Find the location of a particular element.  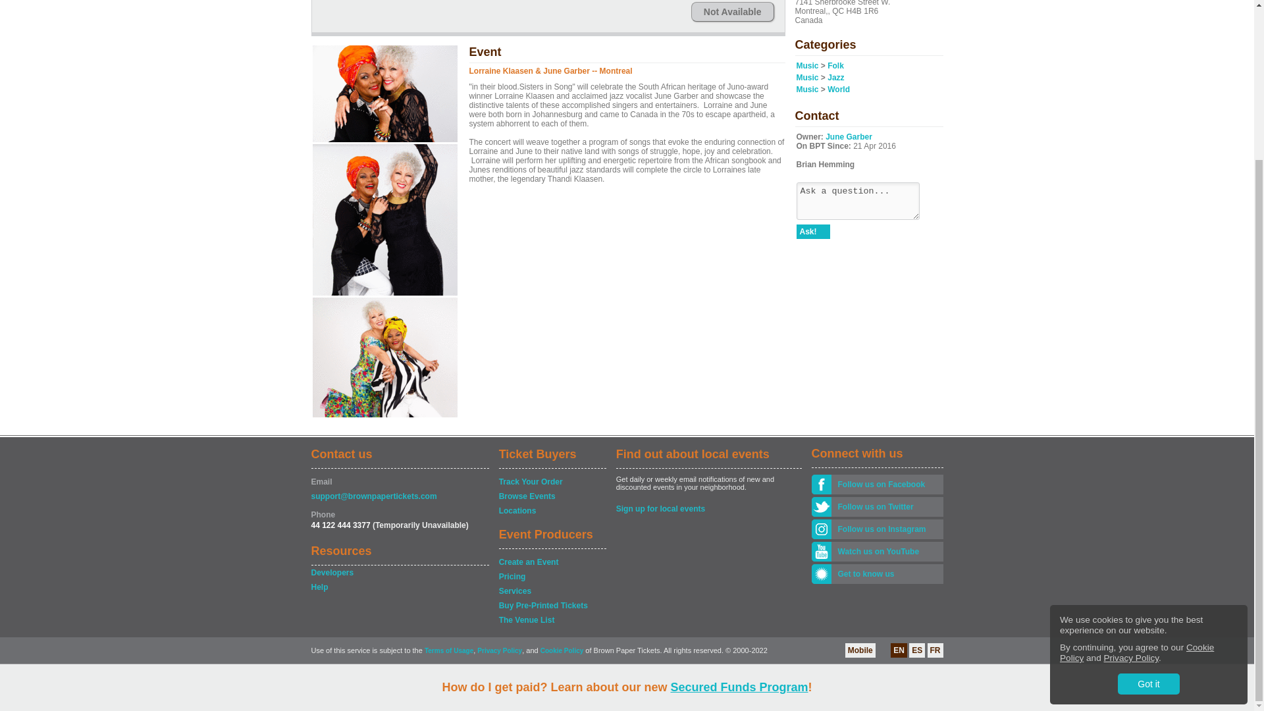

Folk is located at coordinates (836, 65).